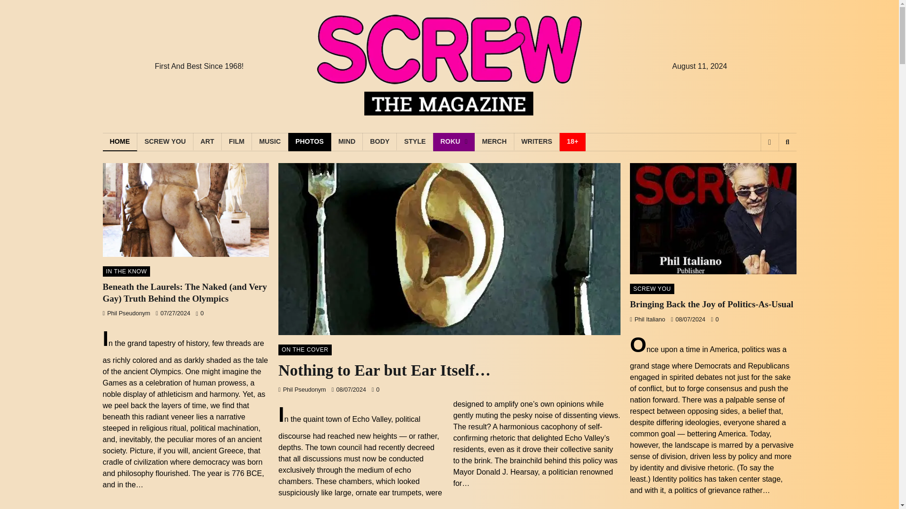 The image size is (906, 509). I want to click on PHOTOS, so click(310, 141).